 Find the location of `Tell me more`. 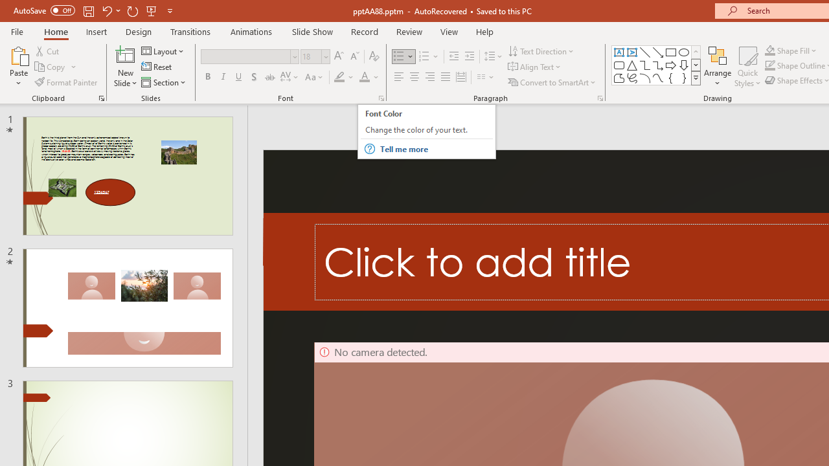

Tell me more is located at coordinates (435, 149).